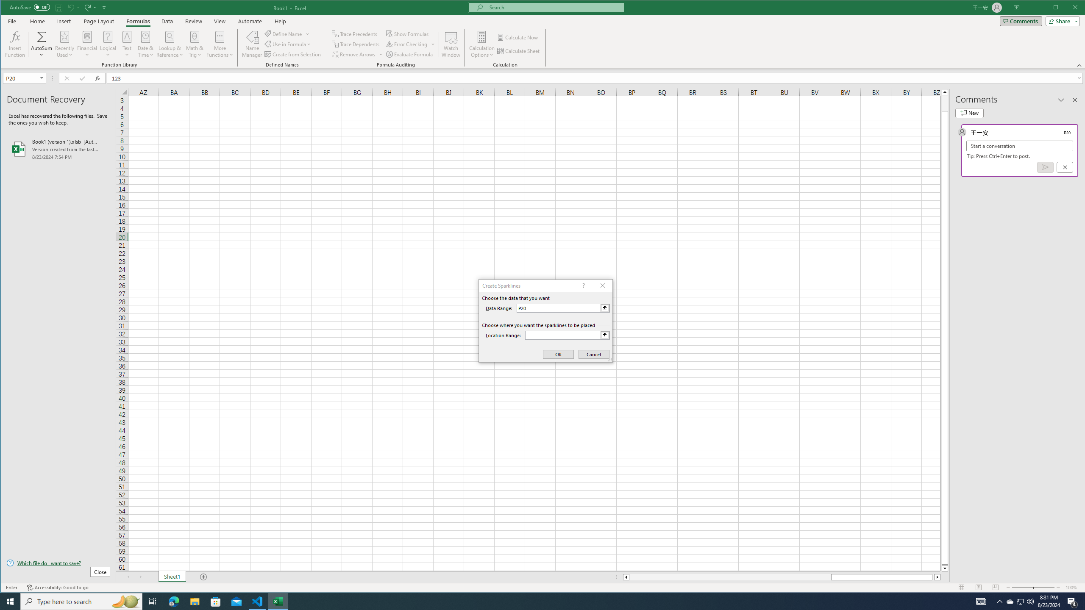 The image size is (1085, 610). I want to click on Review, so click(193, 21).